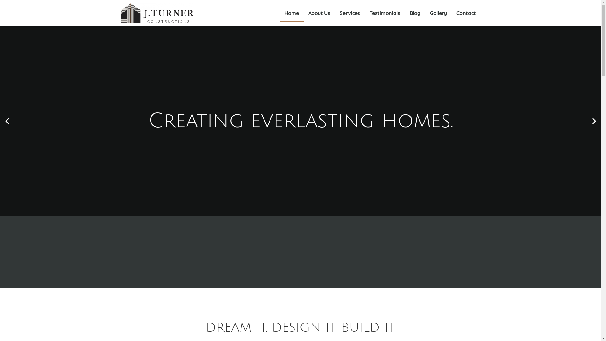  Describe the element at coordinates (350, 13) in the screenshot. I see `Services` at that location.